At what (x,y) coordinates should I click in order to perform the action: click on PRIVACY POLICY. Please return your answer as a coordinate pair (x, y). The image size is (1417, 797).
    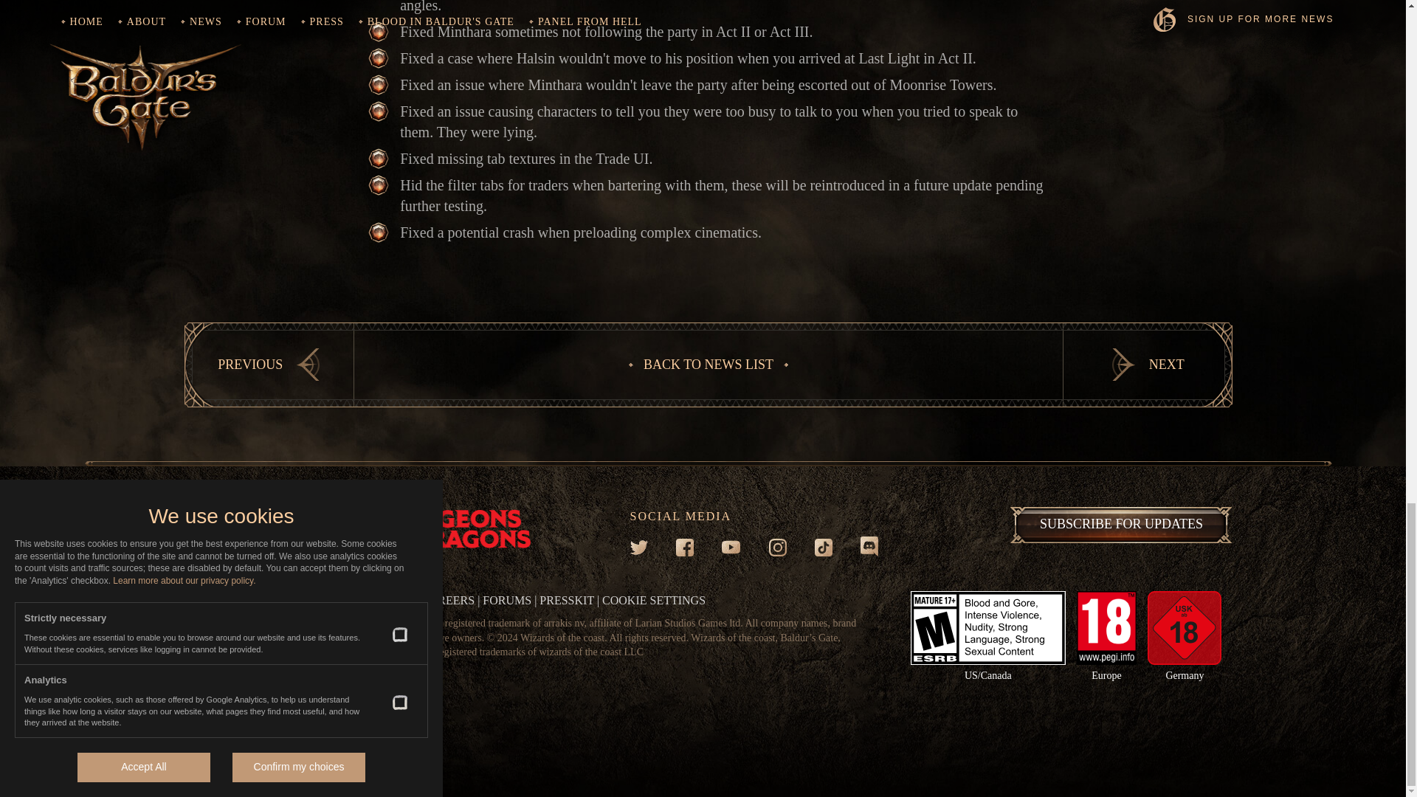
    Looking at the image, I should click on (232, 599).